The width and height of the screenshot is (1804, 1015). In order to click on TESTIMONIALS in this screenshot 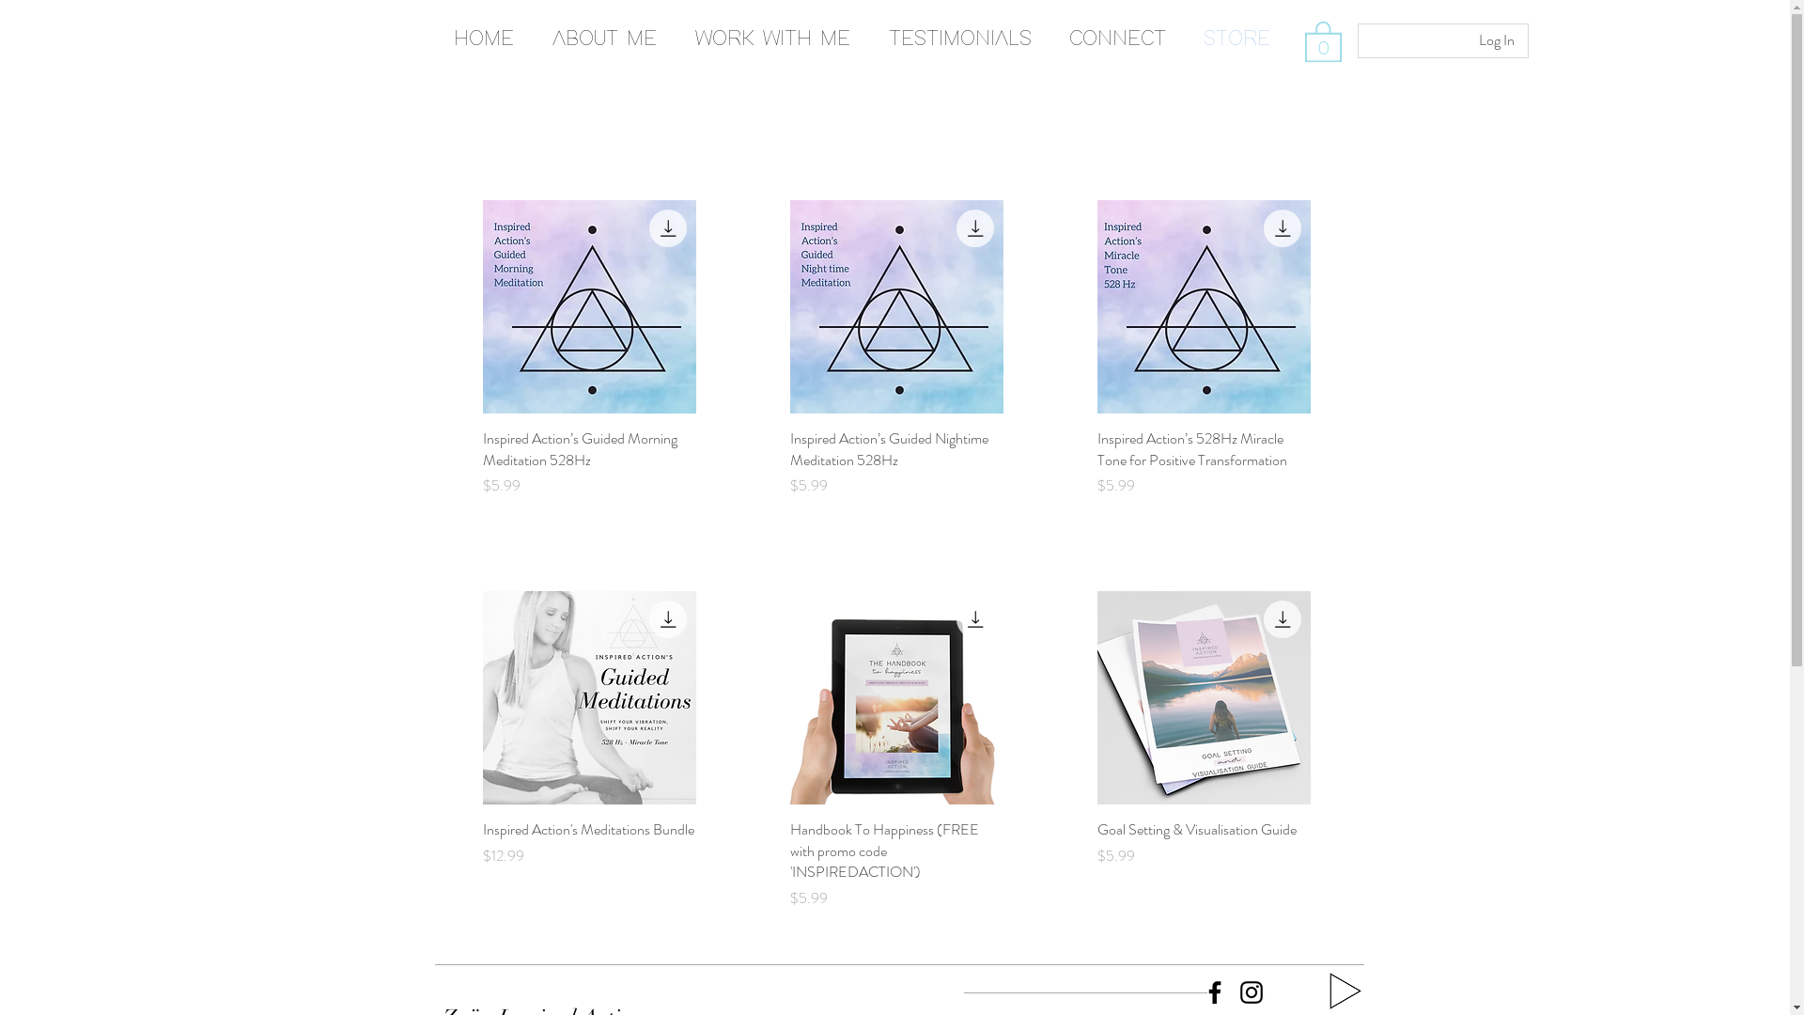, I will do `click(960, 39)`.